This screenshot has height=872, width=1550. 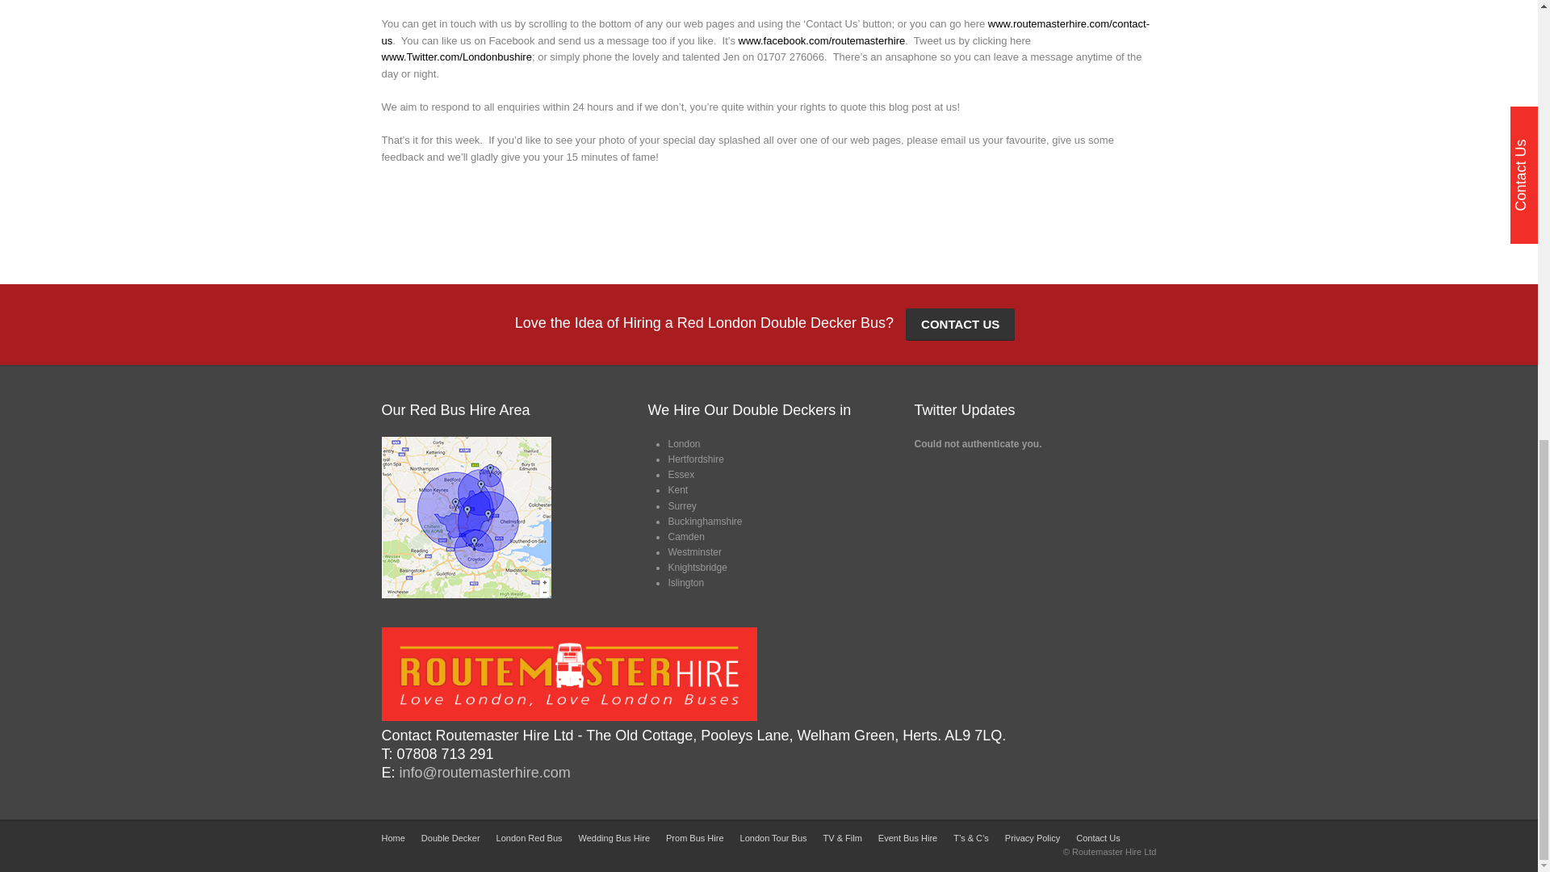 I want to click on Home, so click(x=392, y=838).